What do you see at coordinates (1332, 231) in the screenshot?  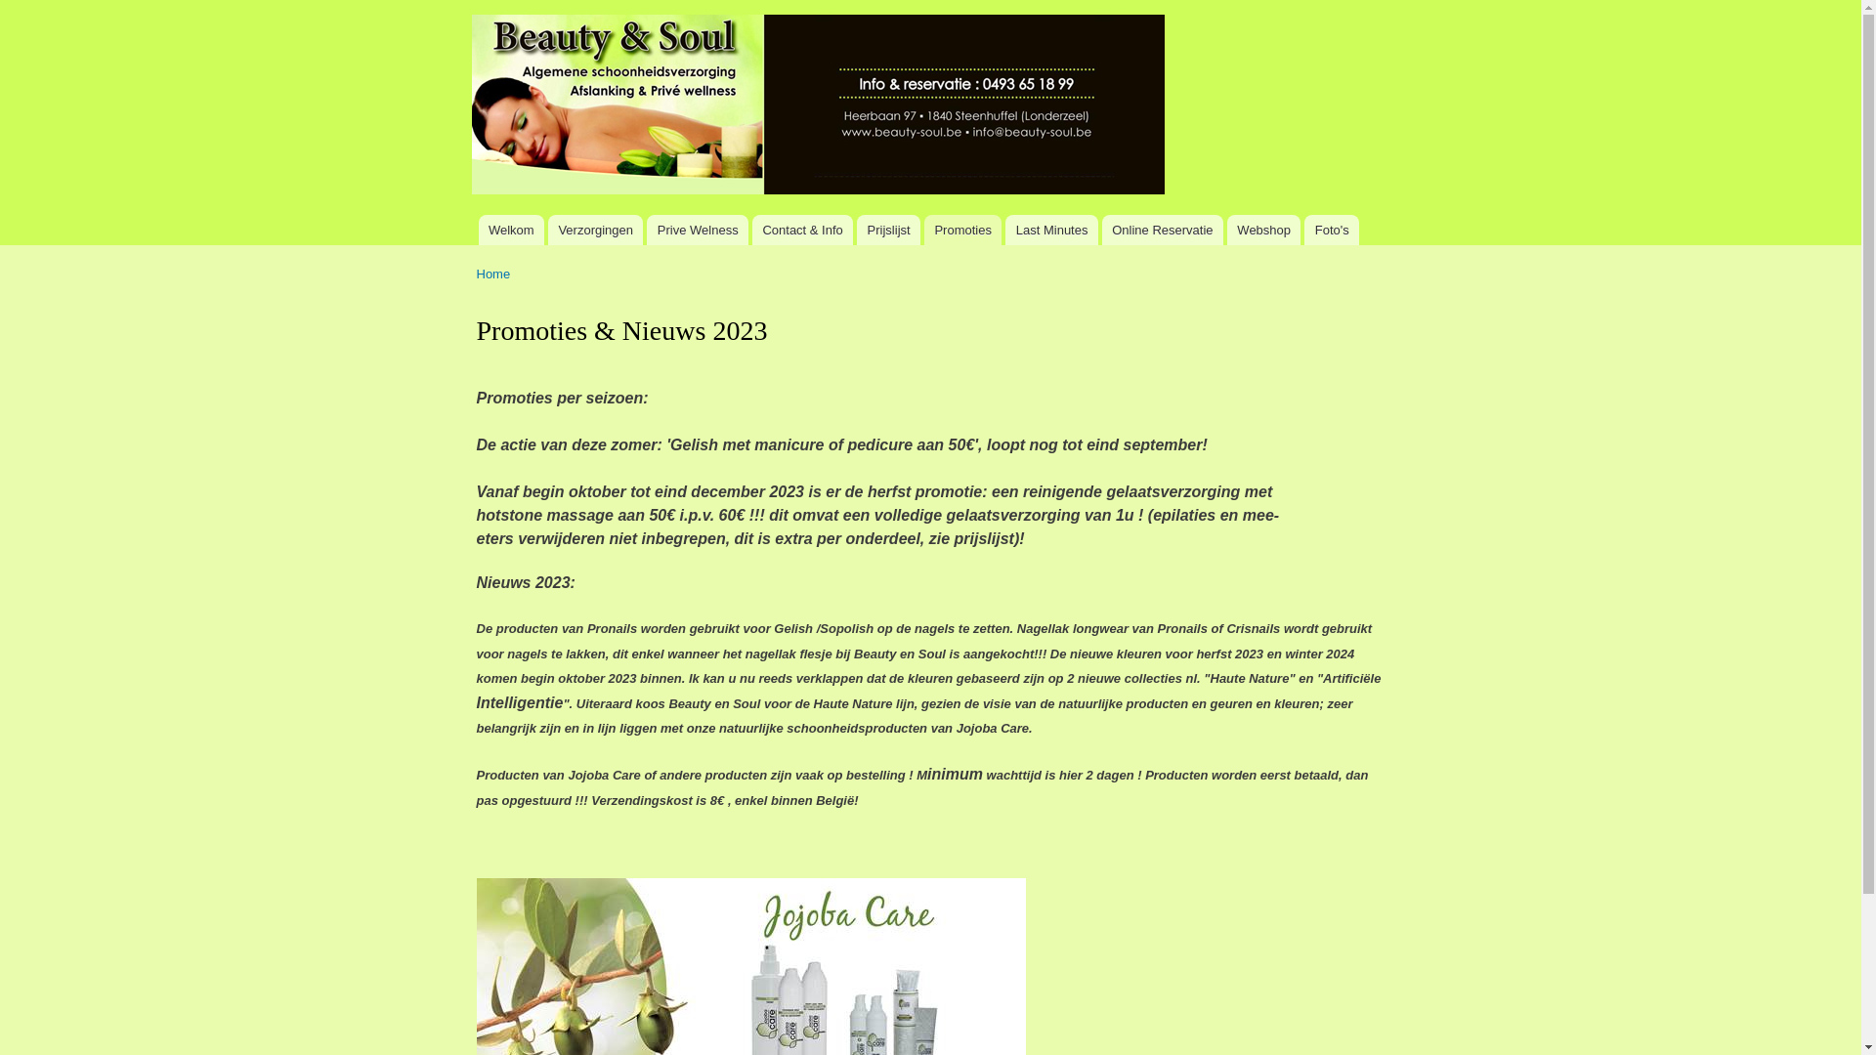 I see `Foto's` at bounding box center [1332, 231].